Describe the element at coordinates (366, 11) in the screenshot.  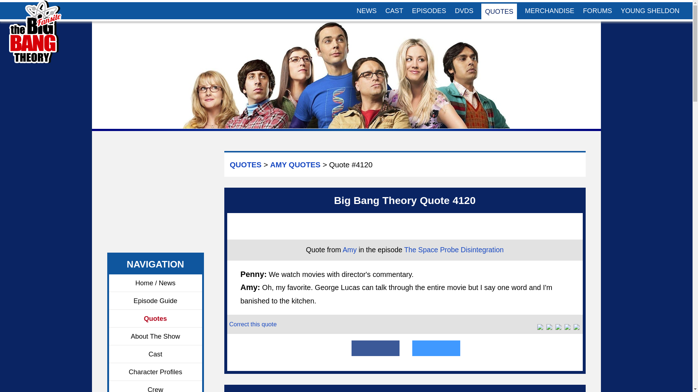
I see `NEWS` at that location.